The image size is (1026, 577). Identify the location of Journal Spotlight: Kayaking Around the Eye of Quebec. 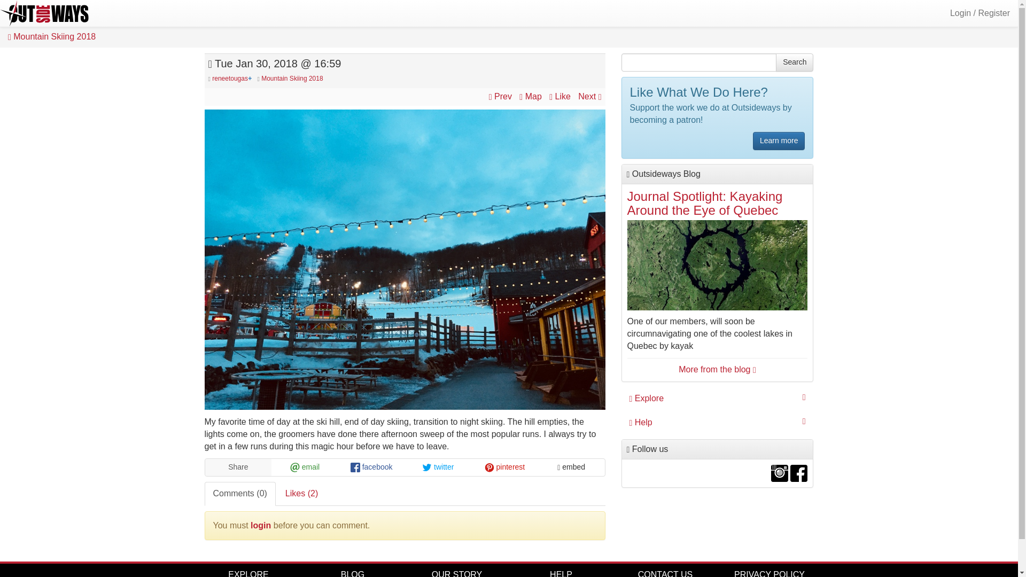
(704, 203).